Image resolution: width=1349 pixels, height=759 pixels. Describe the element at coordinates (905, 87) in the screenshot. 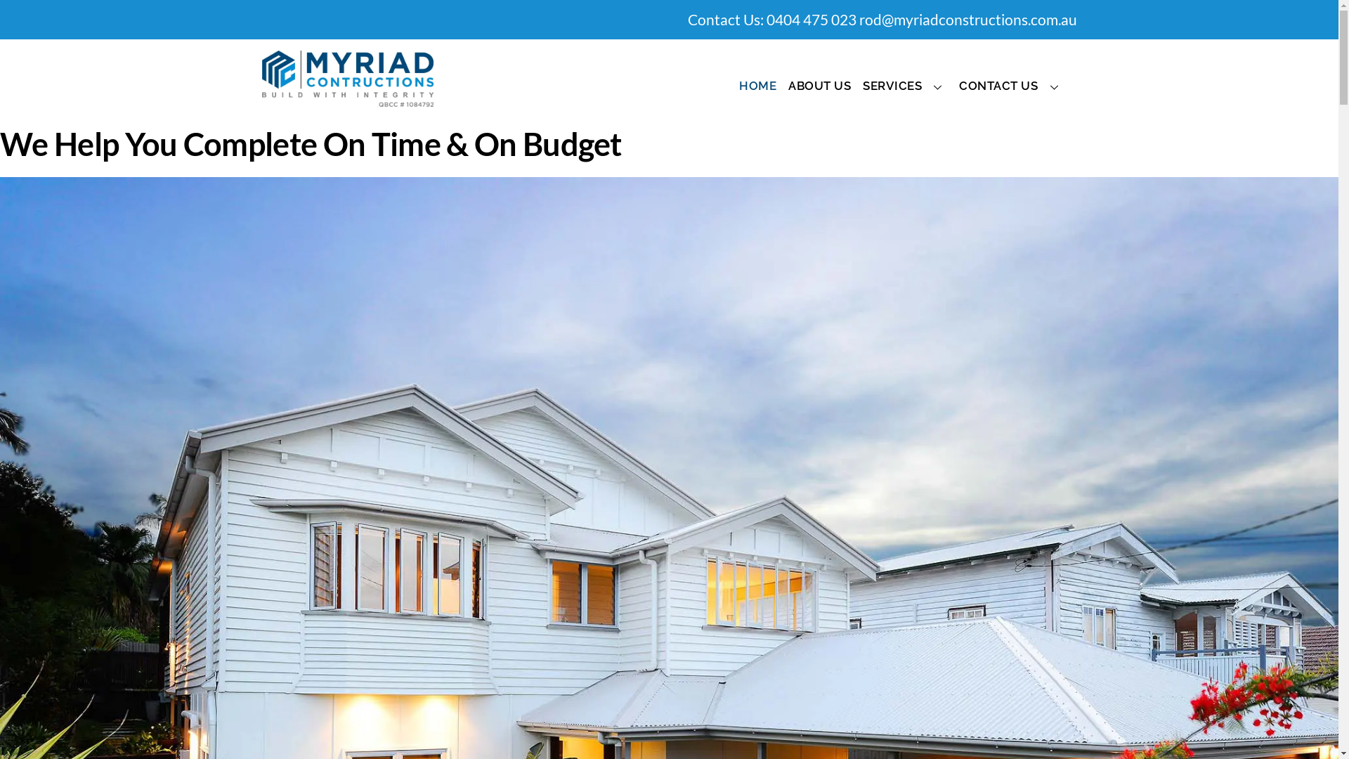

I see `SERVICES` at that location.